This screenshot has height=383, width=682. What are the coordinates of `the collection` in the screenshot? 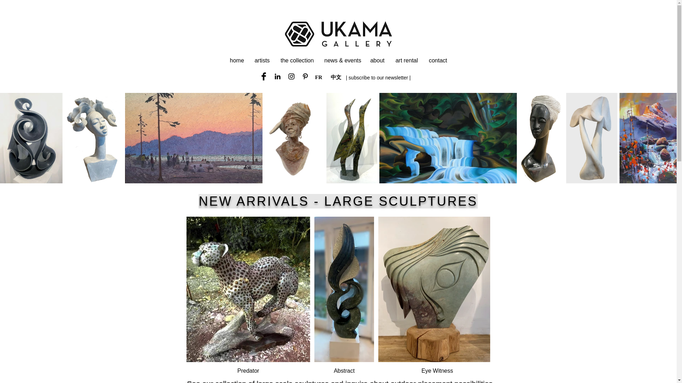 It's located at (297, 60).